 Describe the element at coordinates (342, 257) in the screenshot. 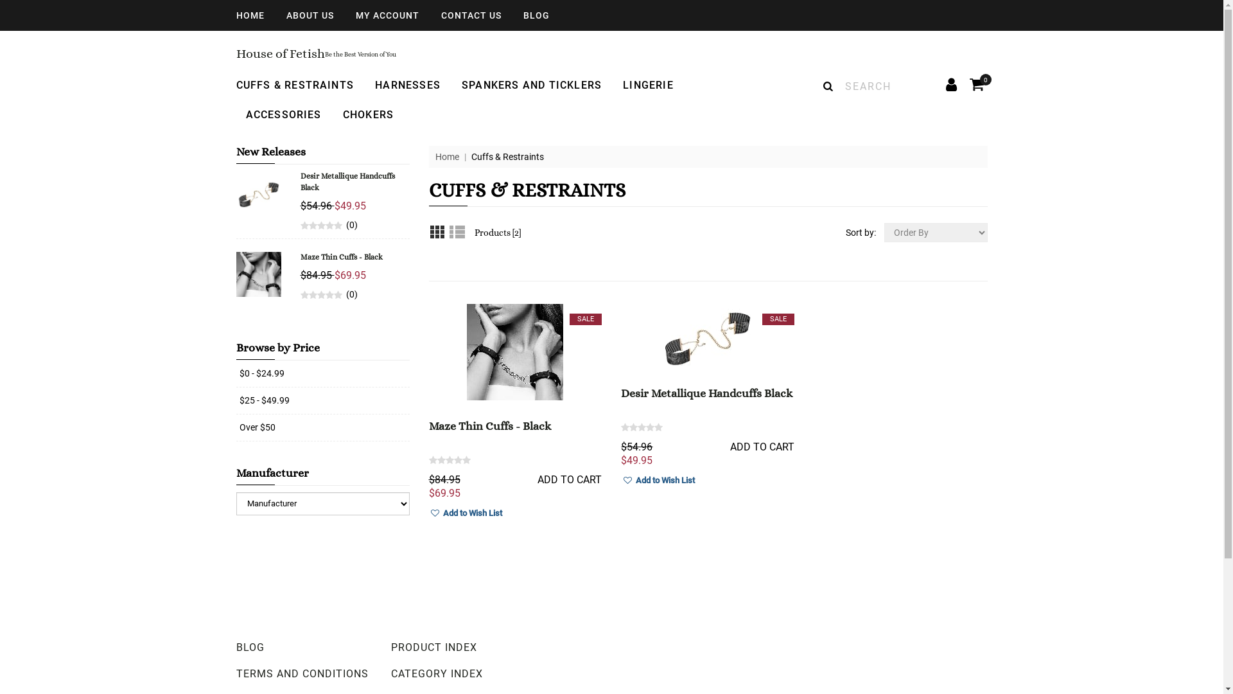

I see `Maze Thin Cuffs - Black` at that location.